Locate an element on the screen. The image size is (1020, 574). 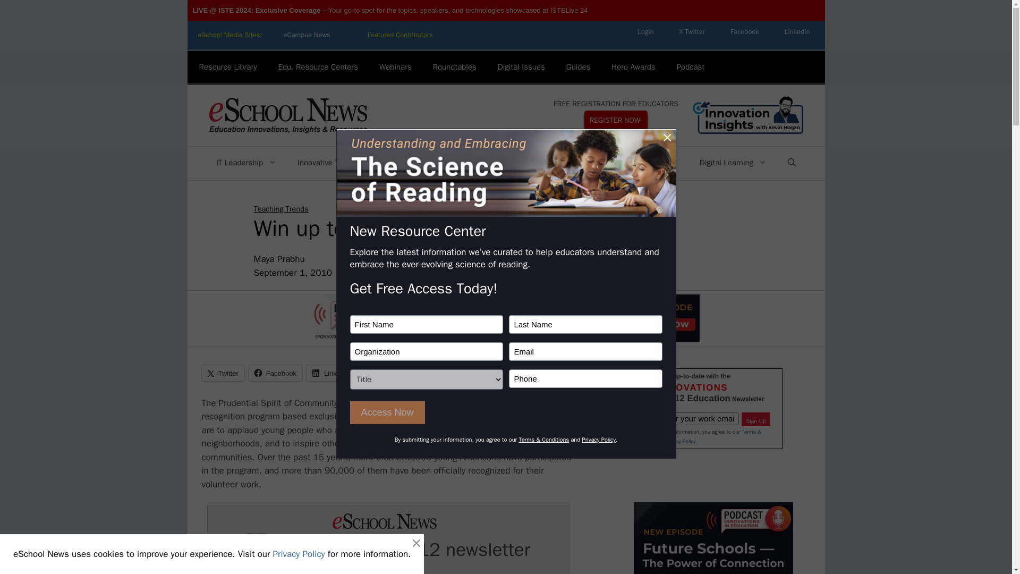
Login is located at coordinates (645, 31).